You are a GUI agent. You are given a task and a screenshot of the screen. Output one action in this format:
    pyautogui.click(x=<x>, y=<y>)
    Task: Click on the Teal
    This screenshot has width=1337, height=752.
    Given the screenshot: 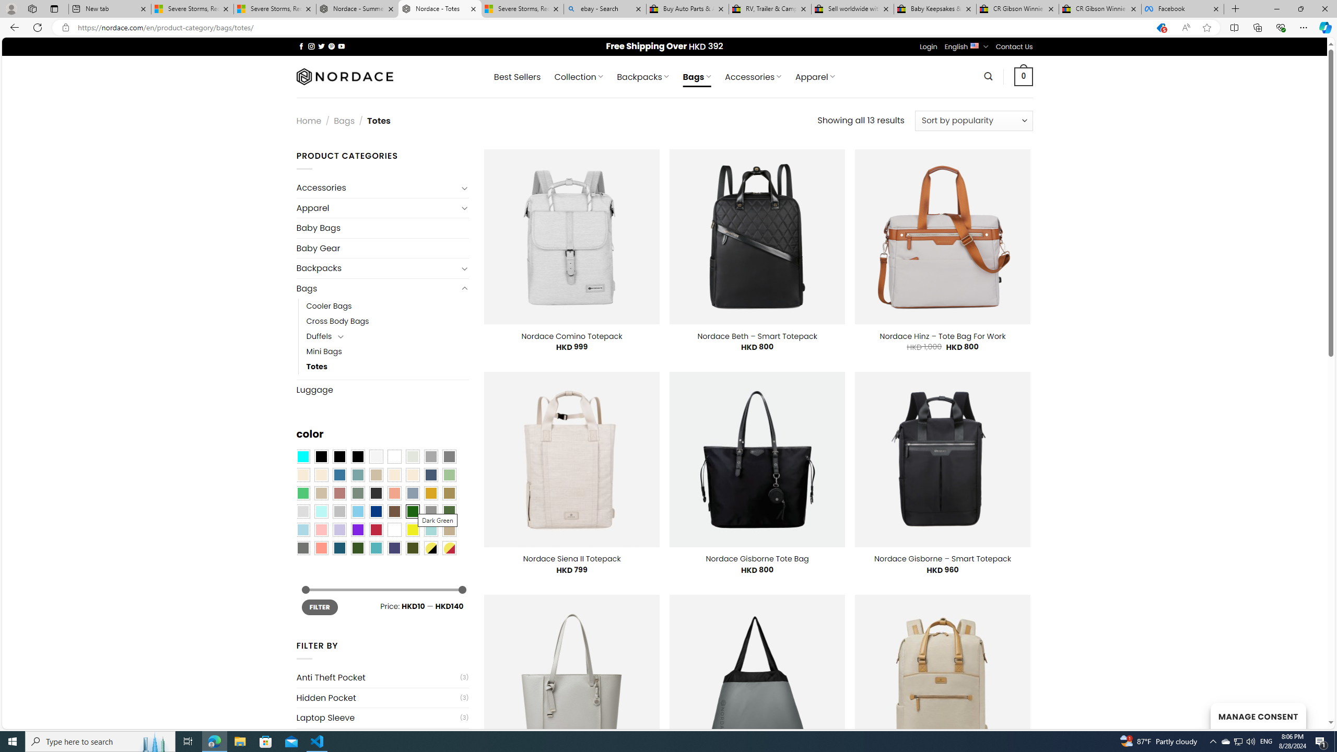 What is the action you would take?
    pyautogui.click(x=376, y=548)
    